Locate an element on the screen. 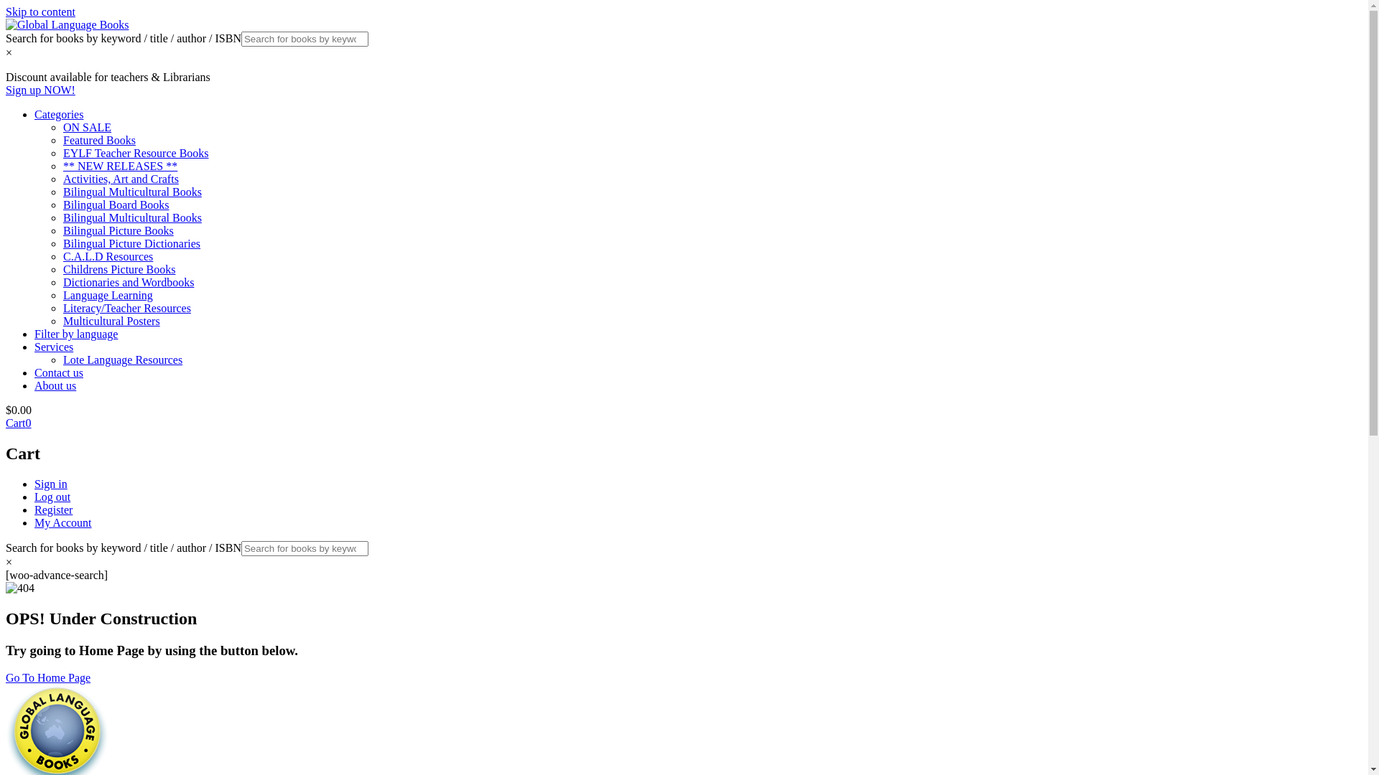  Bilingual Picture Books is located at coordinates (119, 231).